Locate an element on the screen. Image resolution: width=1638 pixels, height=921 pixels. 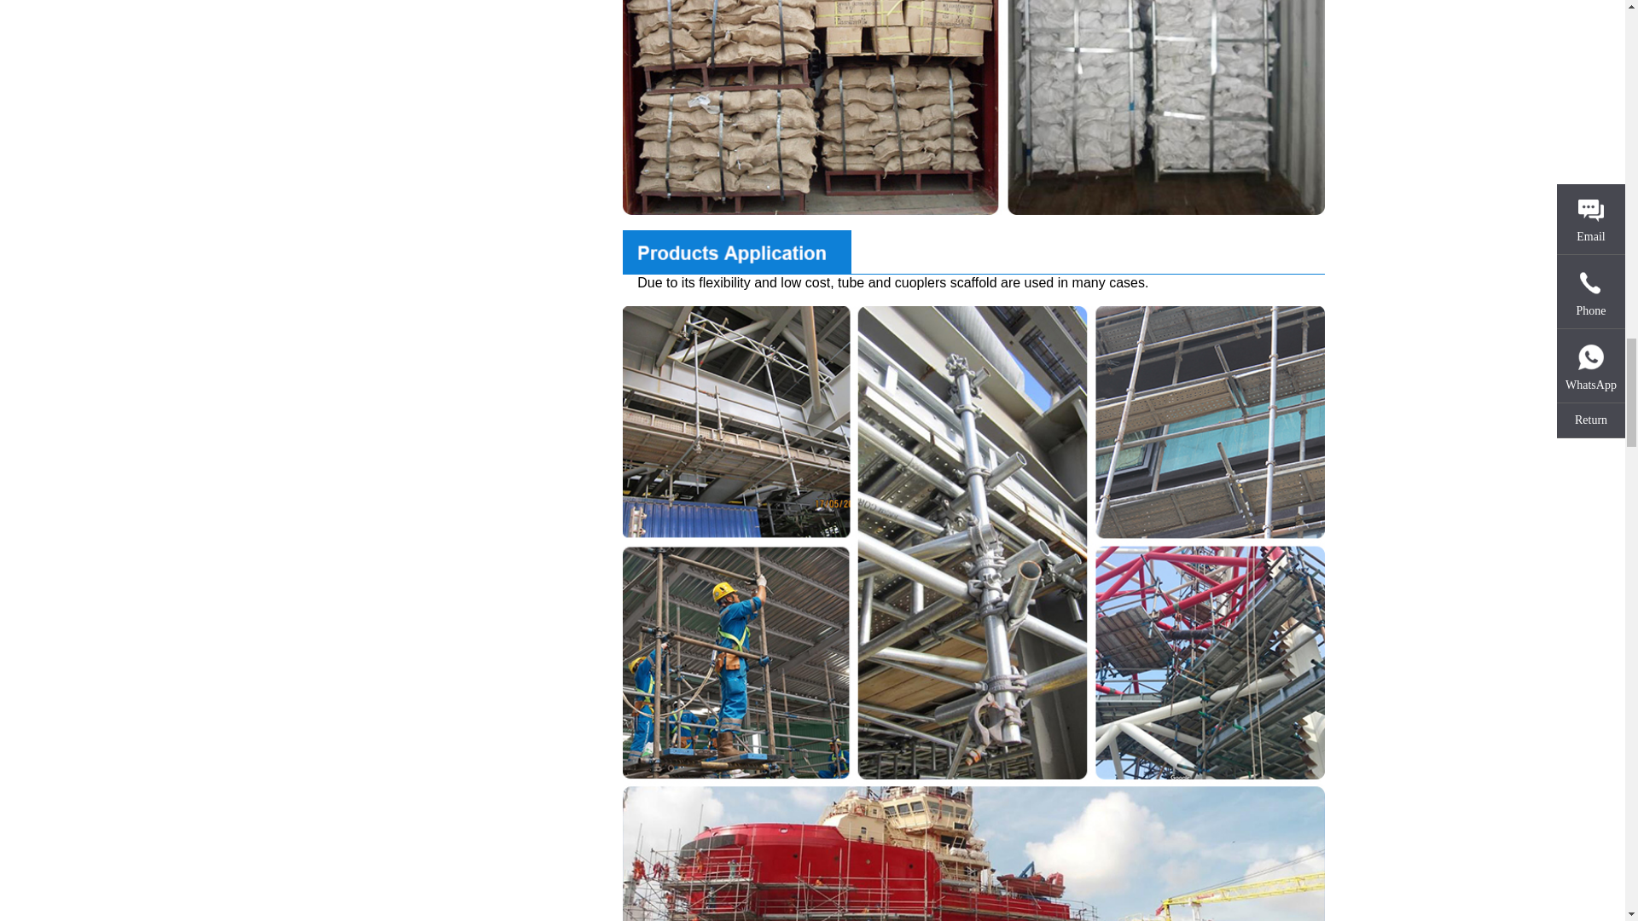
application.png is located at coordinates (973, 252).